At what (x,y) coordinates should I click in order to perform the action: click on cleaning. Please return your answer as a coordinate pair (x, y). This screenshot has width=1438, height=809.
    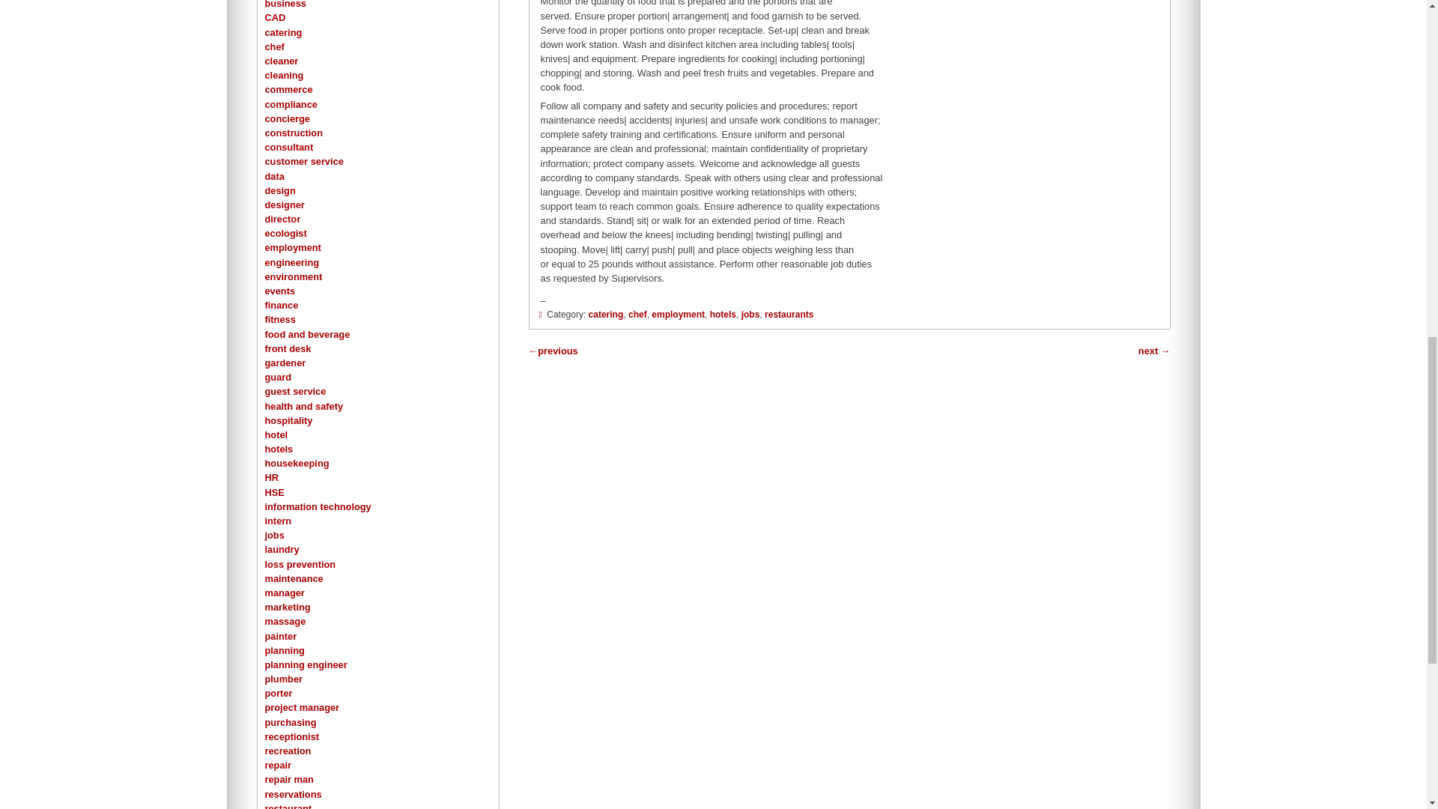
    Looking at the image, I should click on (284, 75).